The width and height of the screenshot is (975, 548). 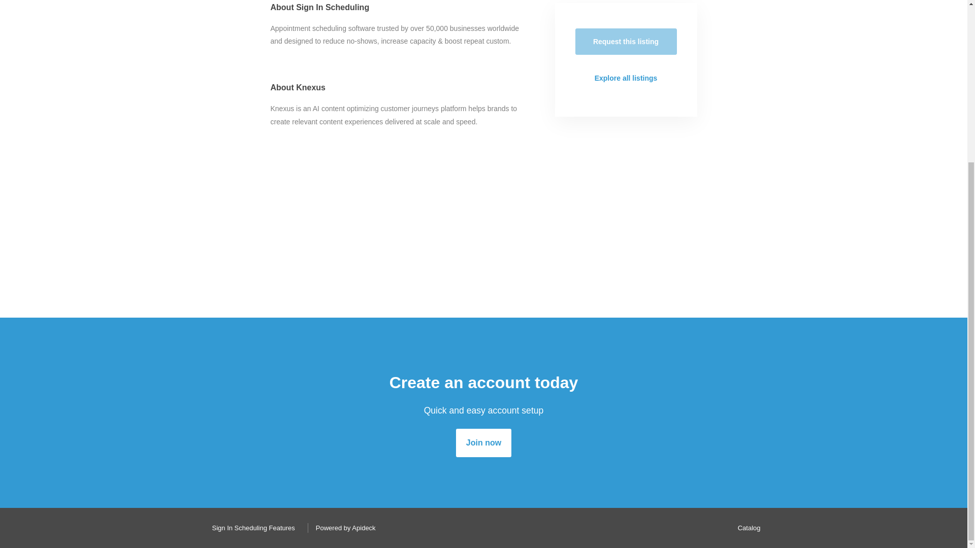 I want to click on Sign In Scheduling Features, so click(x=250, y=528).